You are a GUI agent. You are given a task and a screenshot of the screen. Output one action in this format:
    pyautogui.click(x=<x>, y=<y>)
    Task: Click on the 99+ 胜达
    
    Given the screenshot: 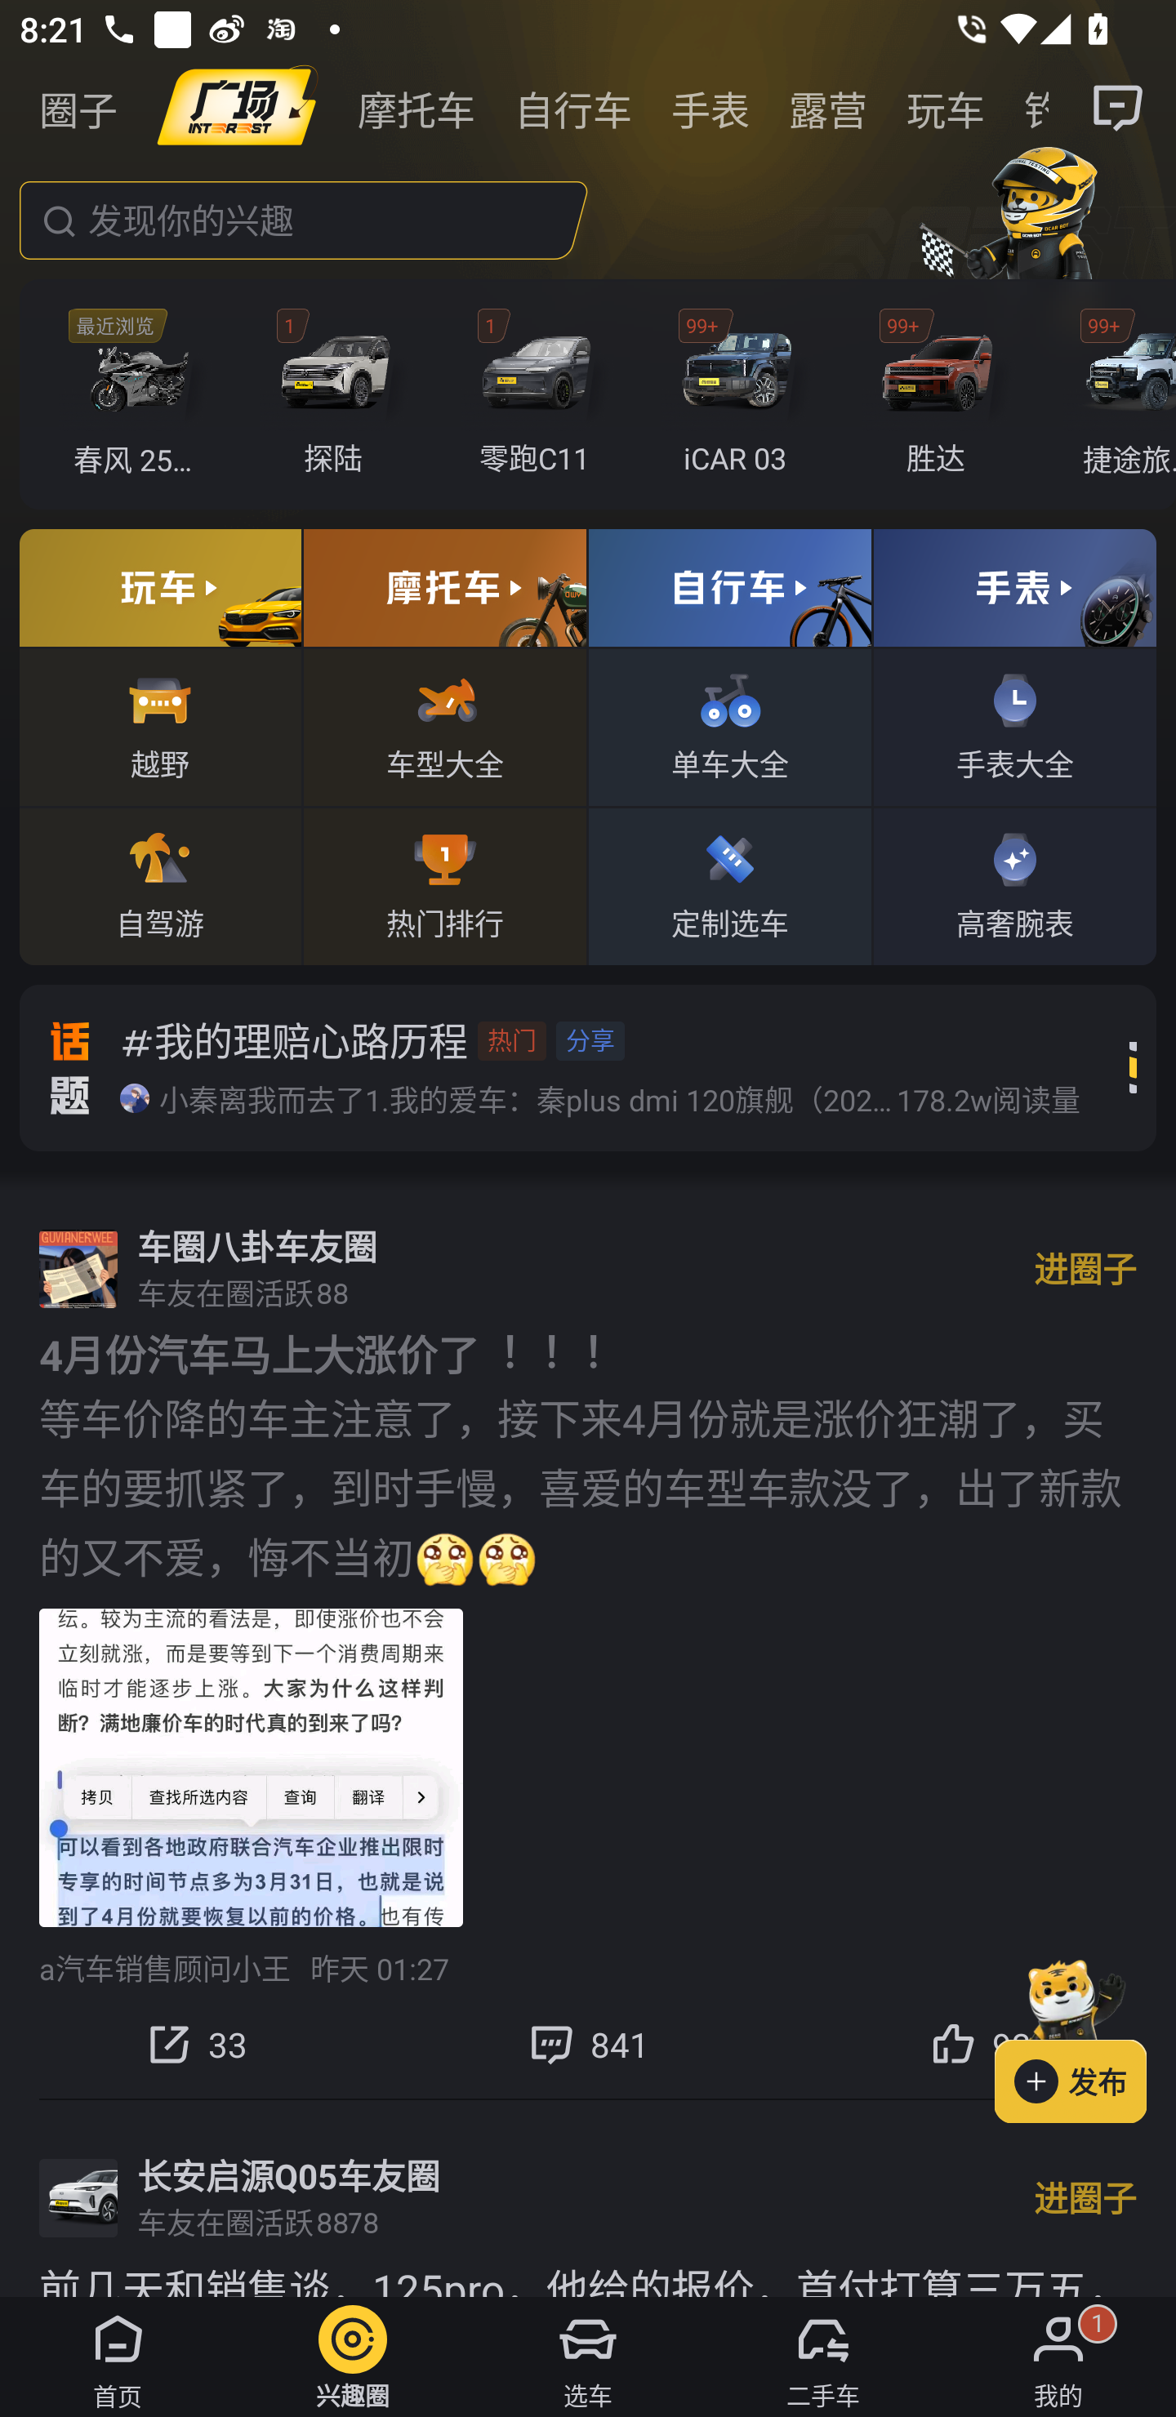 What is the action you would take?
    pyautogui.click(x=942, y=395)
    